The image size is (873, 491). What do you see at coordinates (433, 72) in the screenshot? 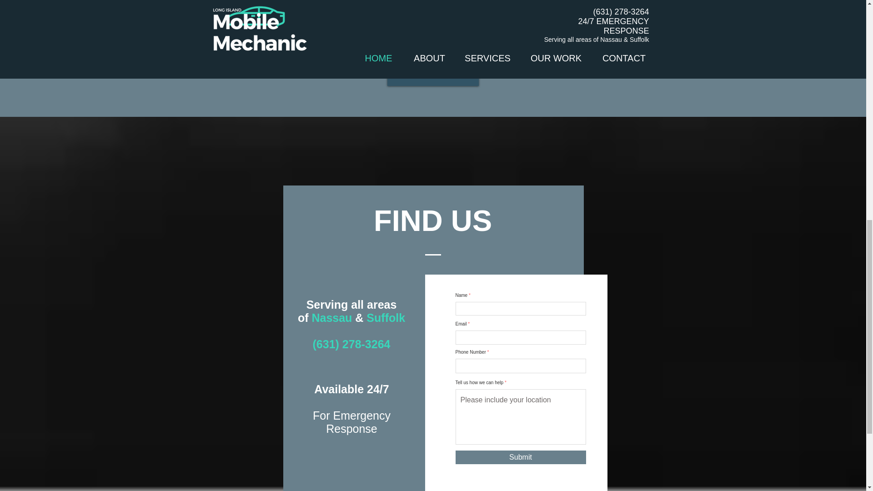
I see `GET A QUOTE` at bounding box center [433, 72].